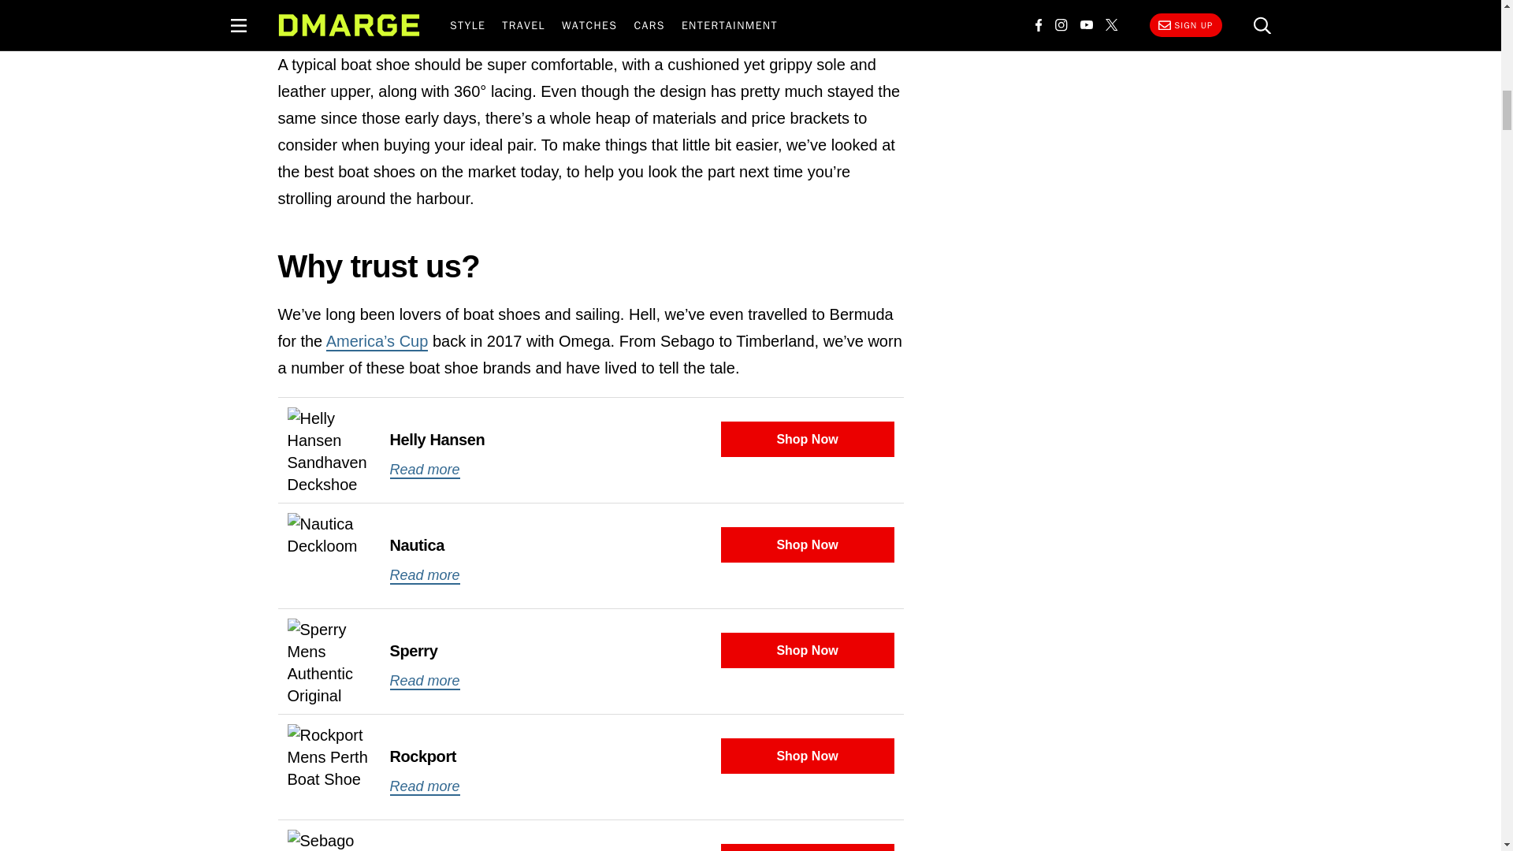 The height and width of the screenshot is (851, 1513). Describe the element at coordinates (424, 470) in the screenshot. I see `Read more about Helly Hansen` at that location.